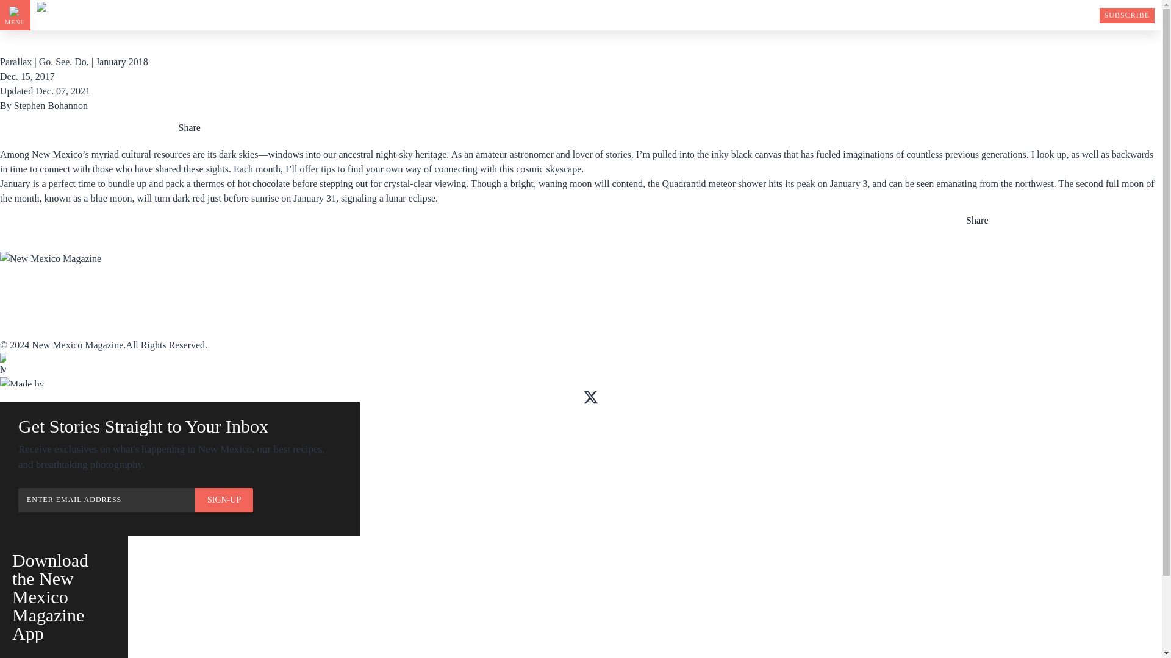 This screenshot has width=1171, height=658. I want to click on Subscribe, so click(23, 289).